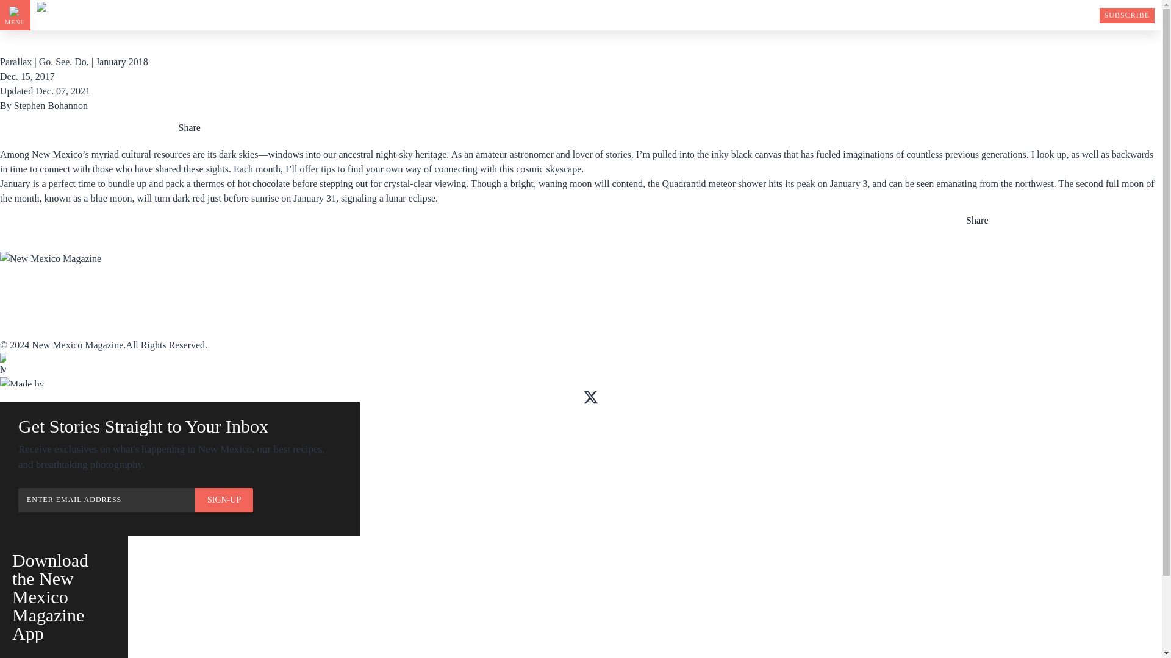 This screenshot has width=1171, height=658. I want to click on Subscribe, so click(23, 289).